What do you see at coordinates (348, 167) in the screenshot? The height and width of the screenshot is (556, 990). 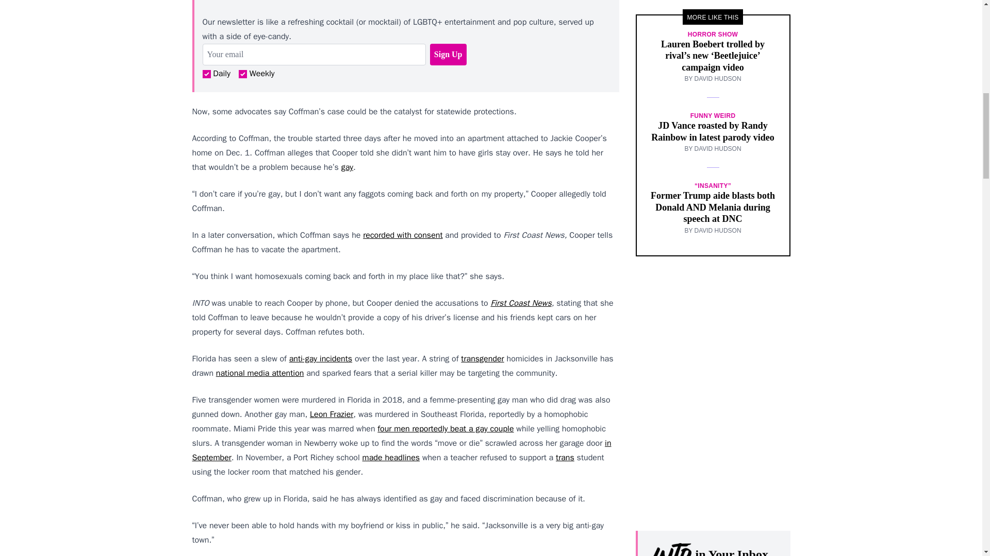 I see `gay` at bounding box center [348, 167].